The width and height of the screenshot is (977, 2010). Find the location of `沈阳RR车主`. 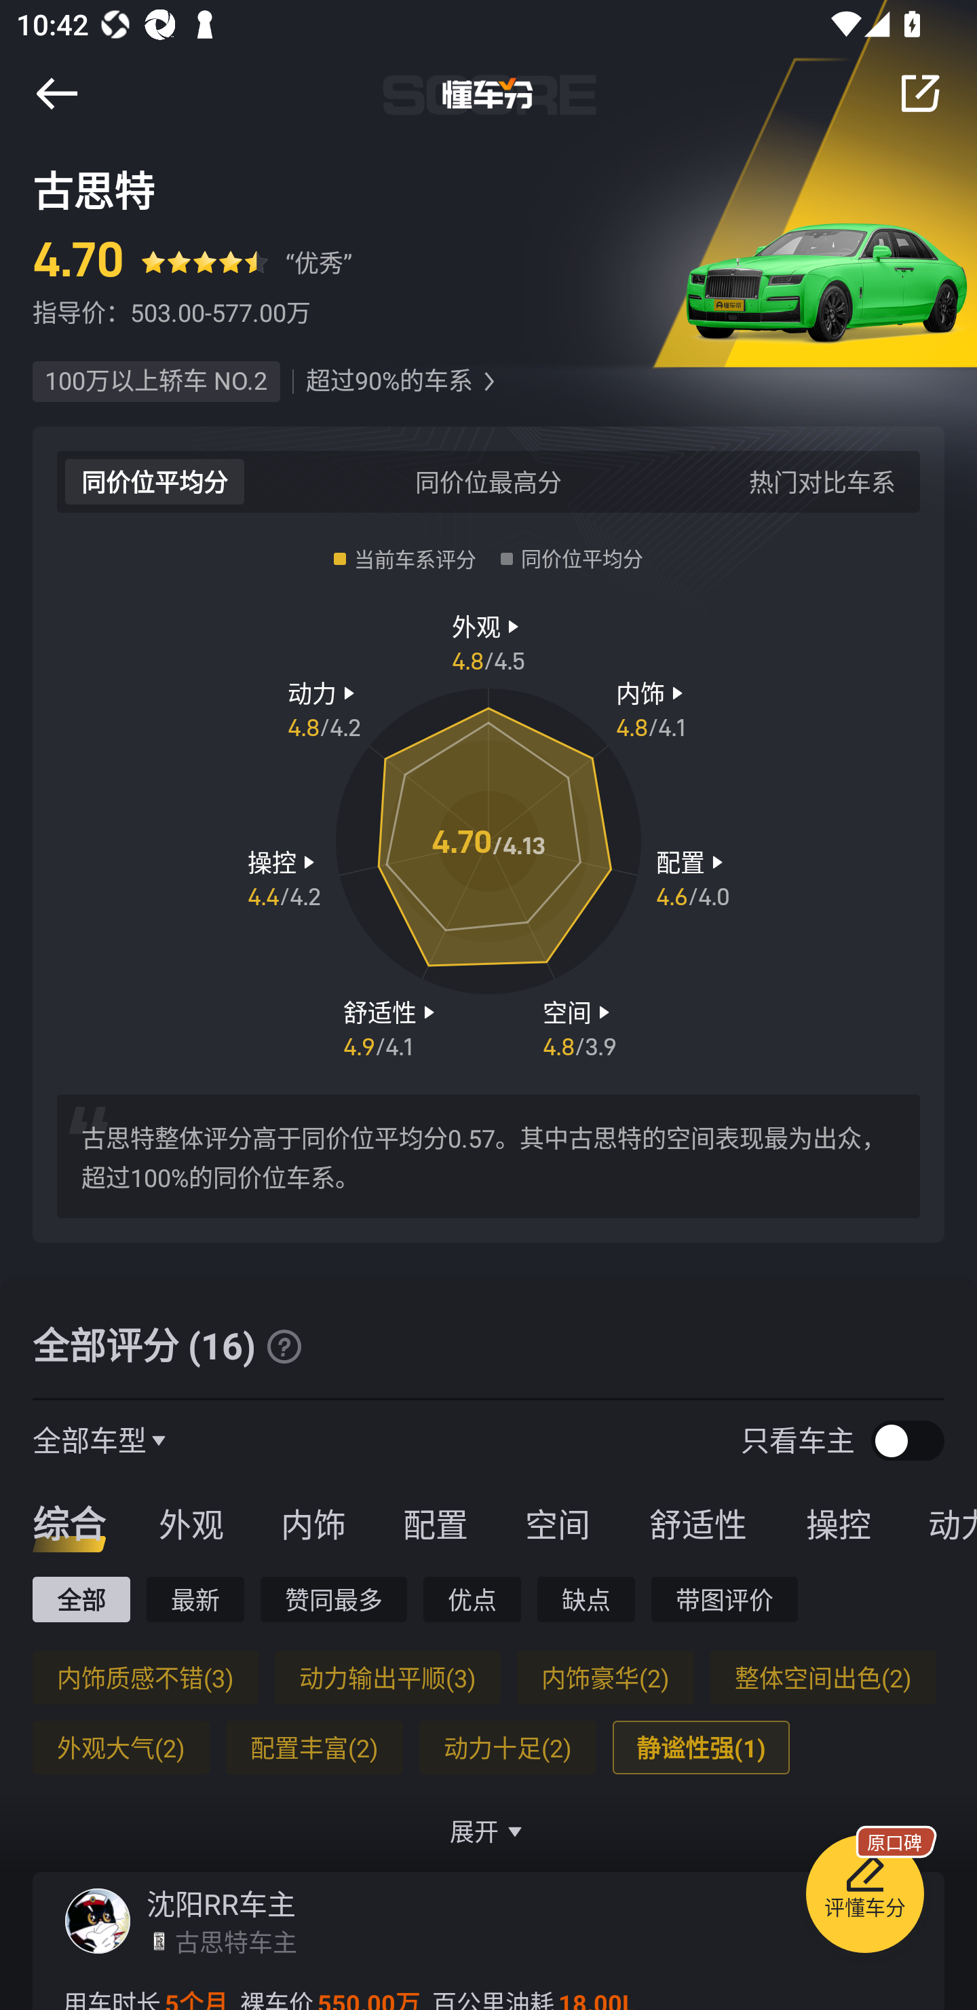

沈阳RR车主 is located at coordinates (221, 1904).